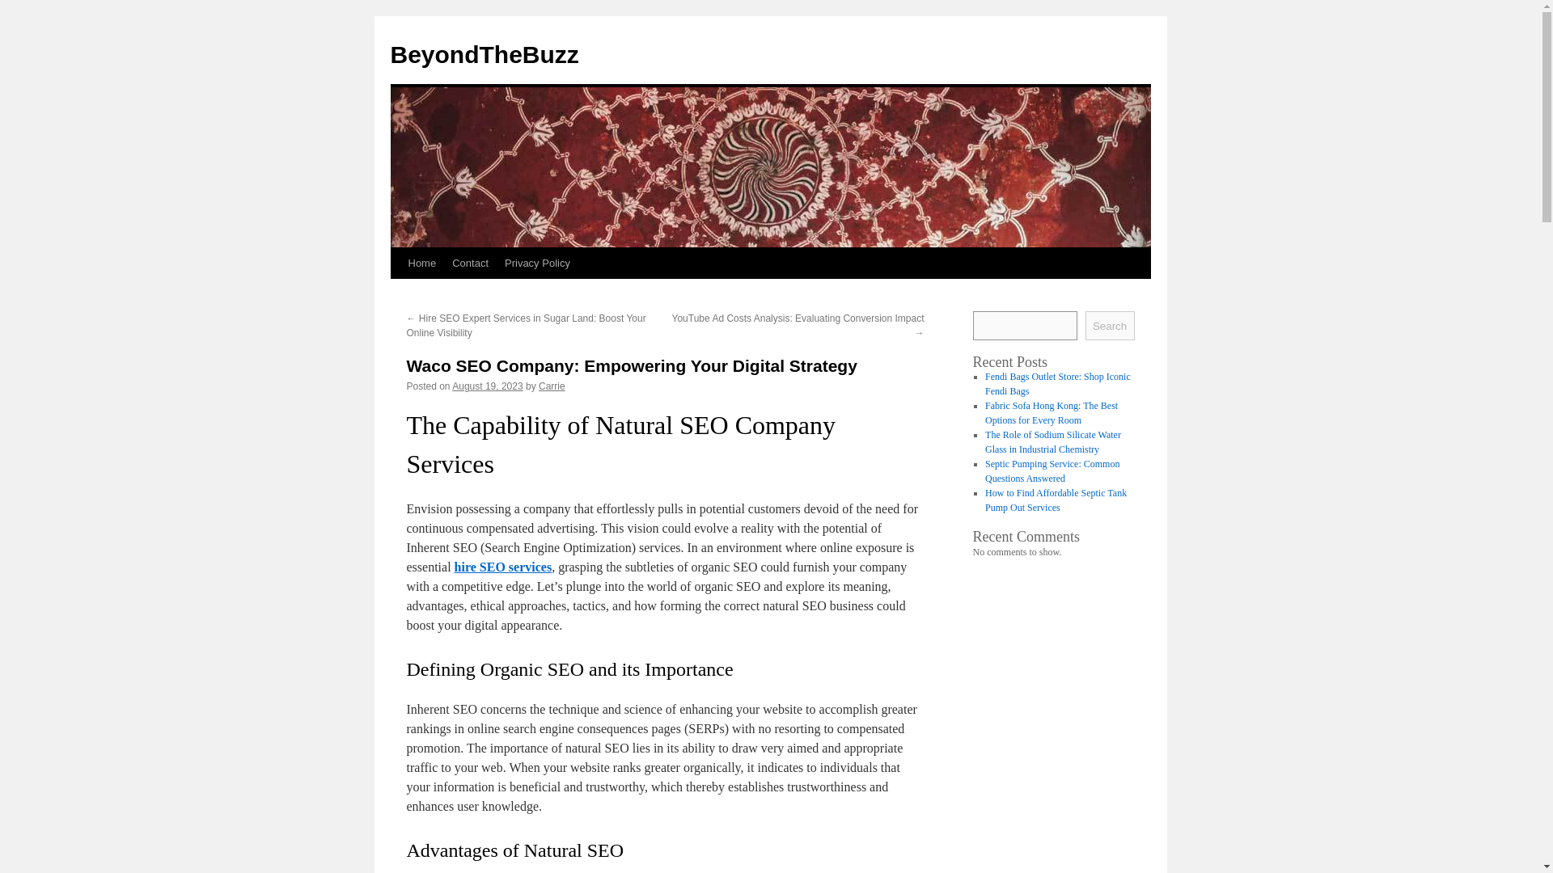 The height and width of the screenshot is (873, 1553). I want to click on View all posts by Carrie, so click(552, 386).